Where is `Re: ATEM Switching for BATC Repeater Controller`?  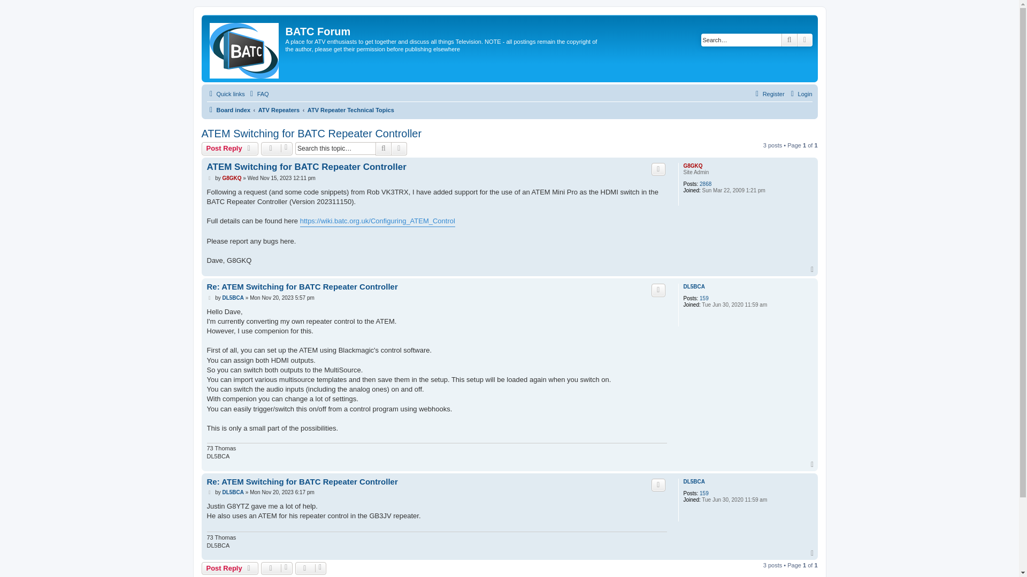
Re: ATEM Switching for BATC Repeater Controller is located at coordinates (302, 287).